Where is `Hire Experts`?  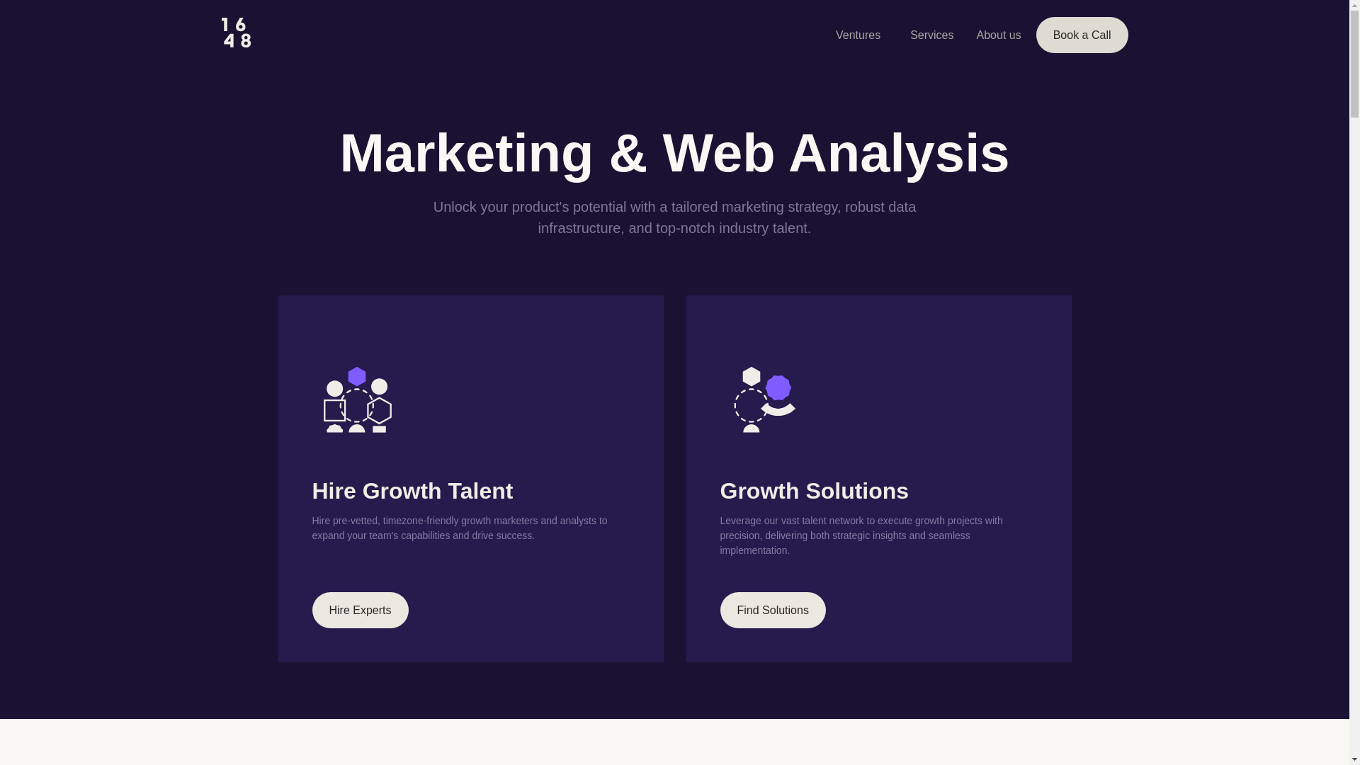
Hire Experts is located at coordinates (360, 611).